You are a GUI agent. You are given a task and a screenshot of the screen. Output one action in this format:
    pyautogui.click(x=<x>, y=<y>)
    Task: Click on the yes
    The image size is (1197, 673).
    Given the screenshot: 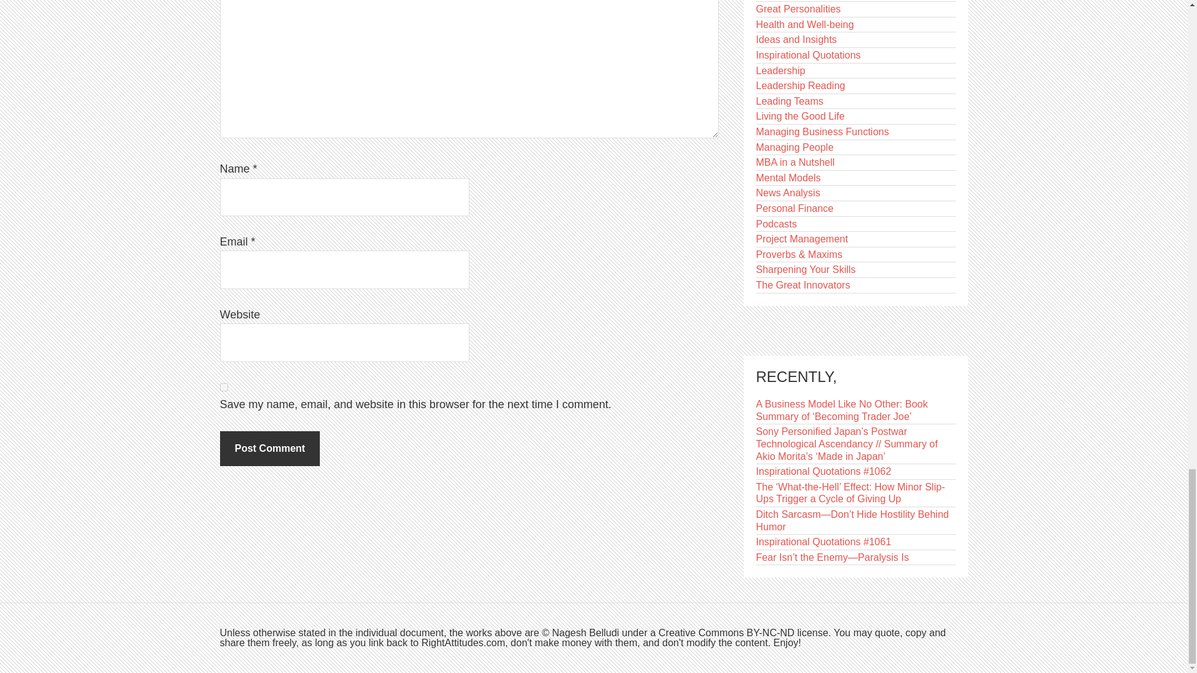 What is the action you would take?
    pyautogui.click(x=223, y=386)
    